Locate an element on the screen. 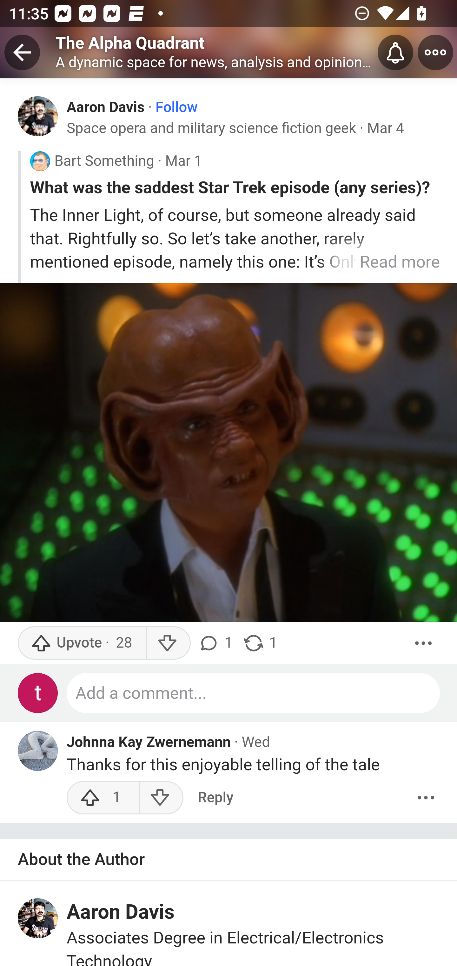 The image size is (457, 966). More is located at coordinates (424, 643).